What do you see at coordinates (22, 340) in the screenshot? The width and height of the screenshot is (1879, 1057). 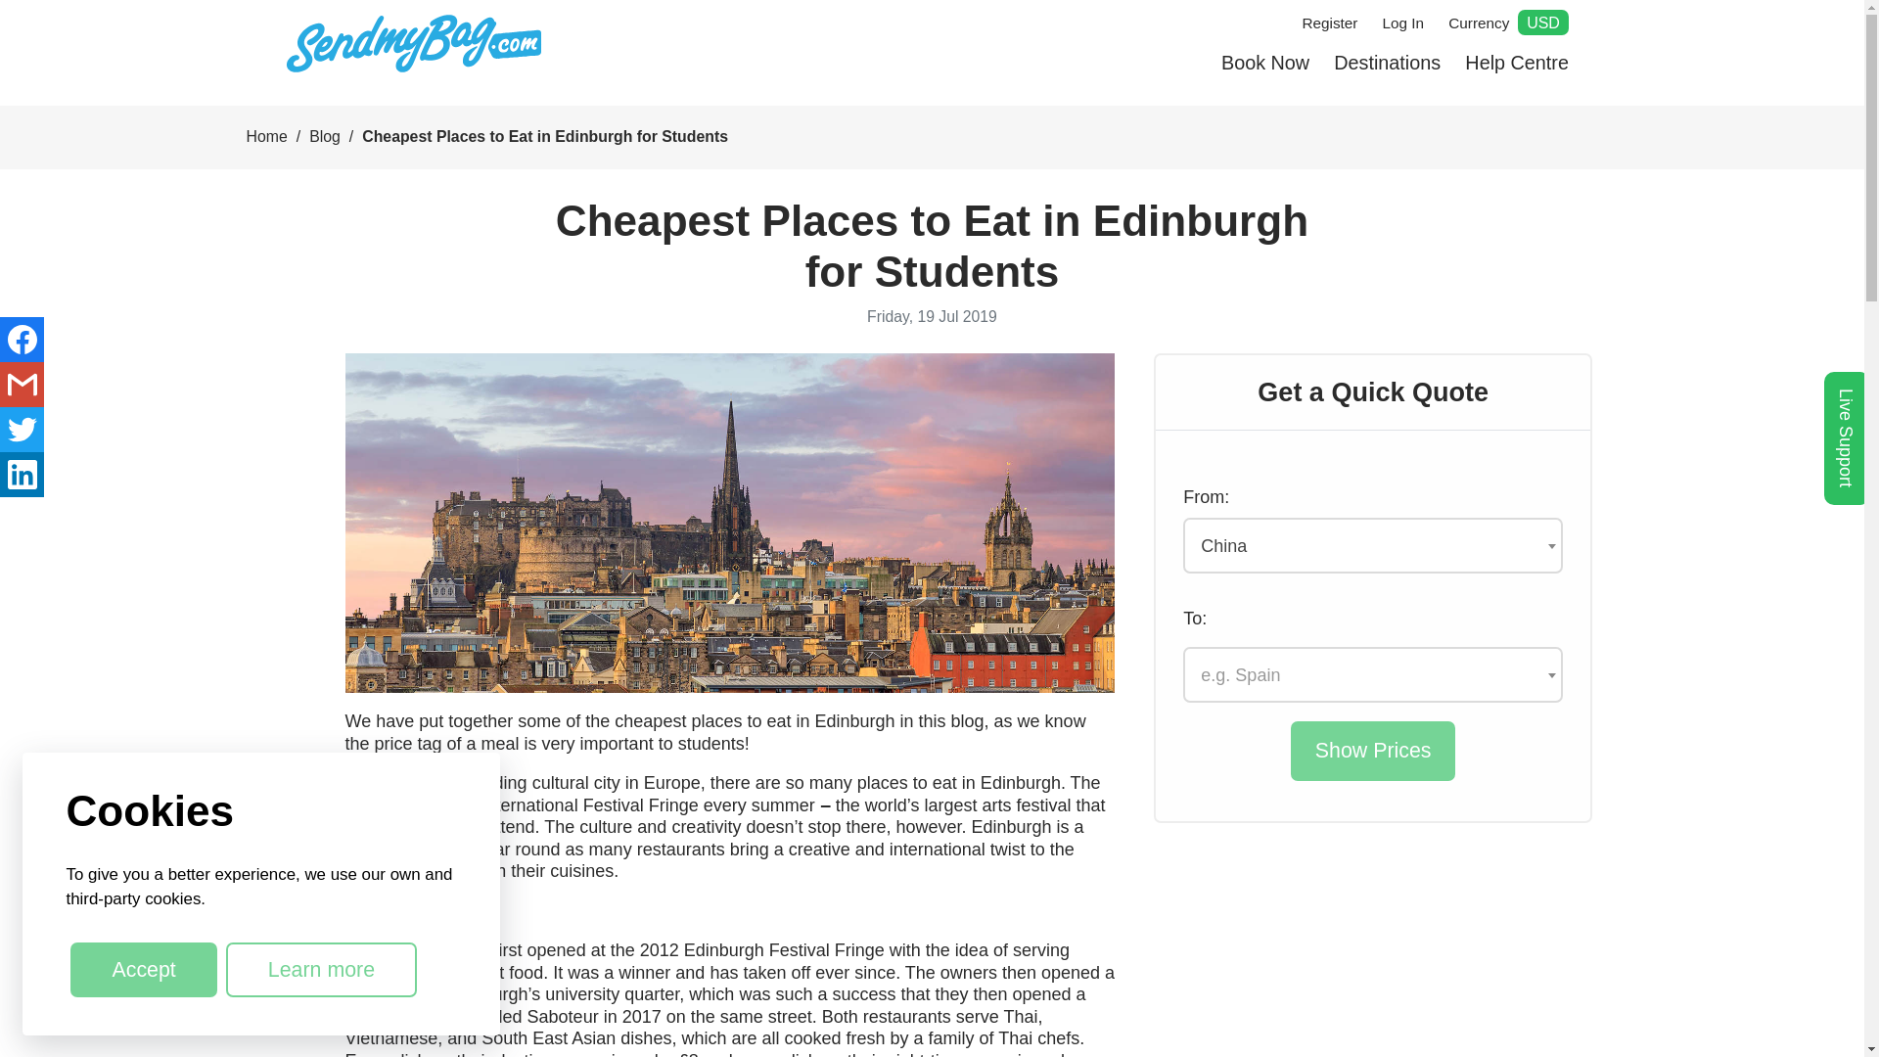 I see `Share Blog With Facebook` at bounding box center [22, 340].